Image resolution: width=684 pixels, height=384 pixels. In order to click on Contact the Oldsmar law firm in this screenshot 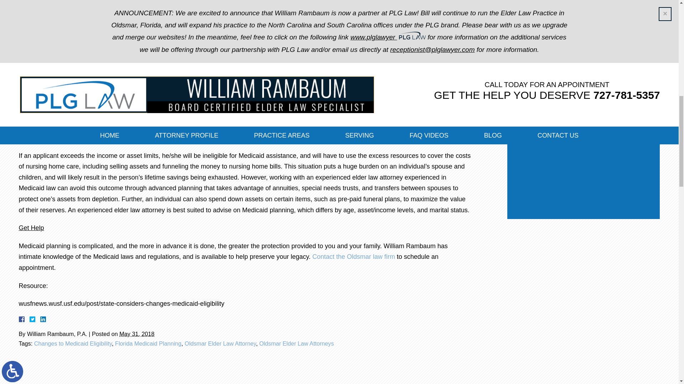, I will do `click(354, 257)`.